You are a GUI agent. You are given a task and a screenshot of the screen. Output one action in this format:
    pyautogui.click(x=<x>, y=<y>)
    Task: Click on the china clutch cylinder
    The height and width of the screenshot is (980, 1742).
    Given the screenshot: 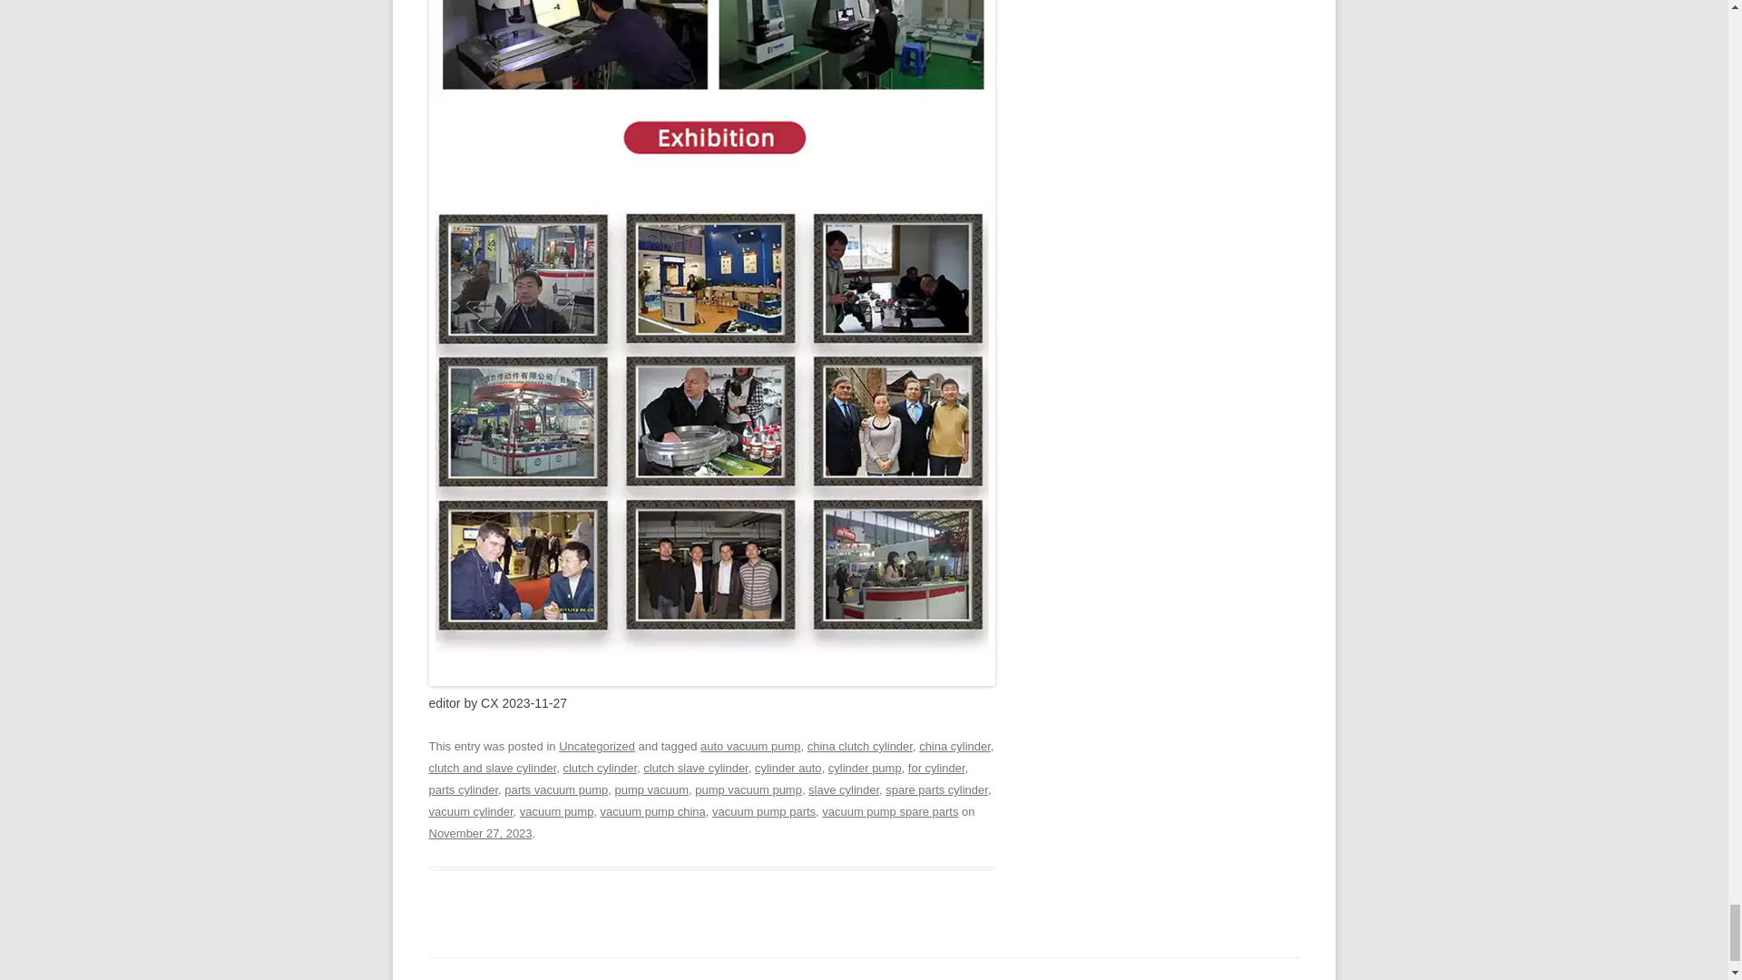 What is the action you would take?
    pyautogui.click(x=860, y=746)
    